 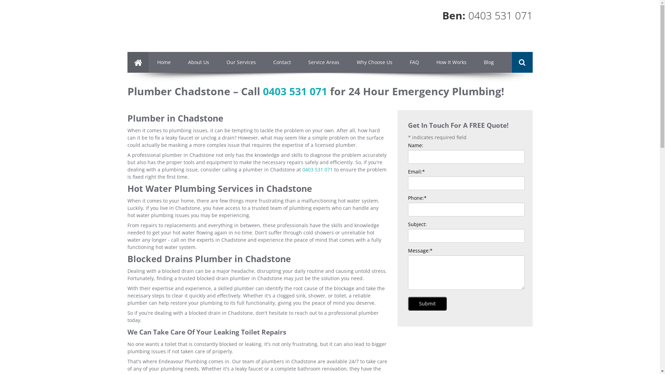 What do you see at coordinates (414, 62) in the screenshot?
I see `FAQ` at bounding box center [414, 62].